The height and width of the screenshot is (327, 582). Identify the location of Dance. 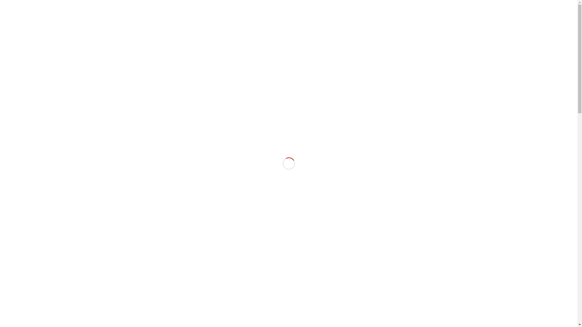
(284, 27).